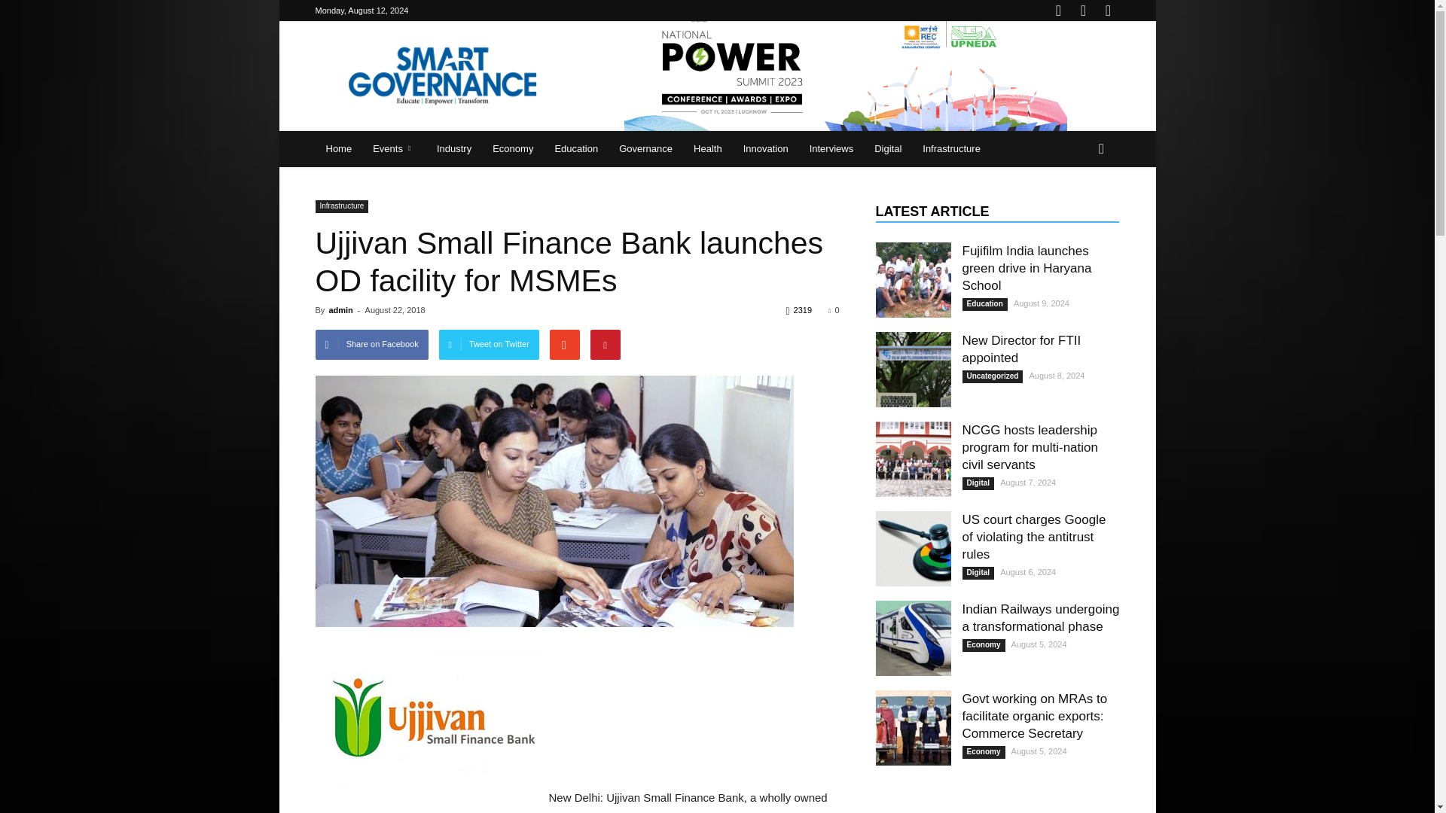 This screenshot has height=813, width=1446. What do you see at coordinates (1077, 209) in the screenshot?
I see `Search` at bounding box center [1077, 209].